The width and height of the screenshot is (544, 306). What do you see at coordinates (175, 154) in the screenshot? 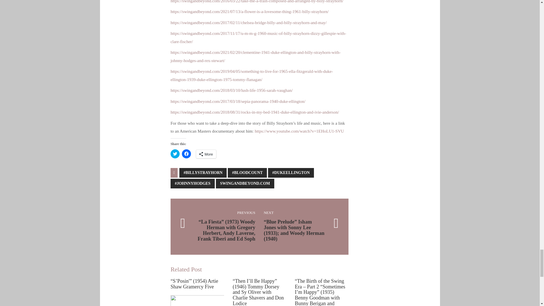
I see `Click to share on Twitter` at bounding box center [175, 154].